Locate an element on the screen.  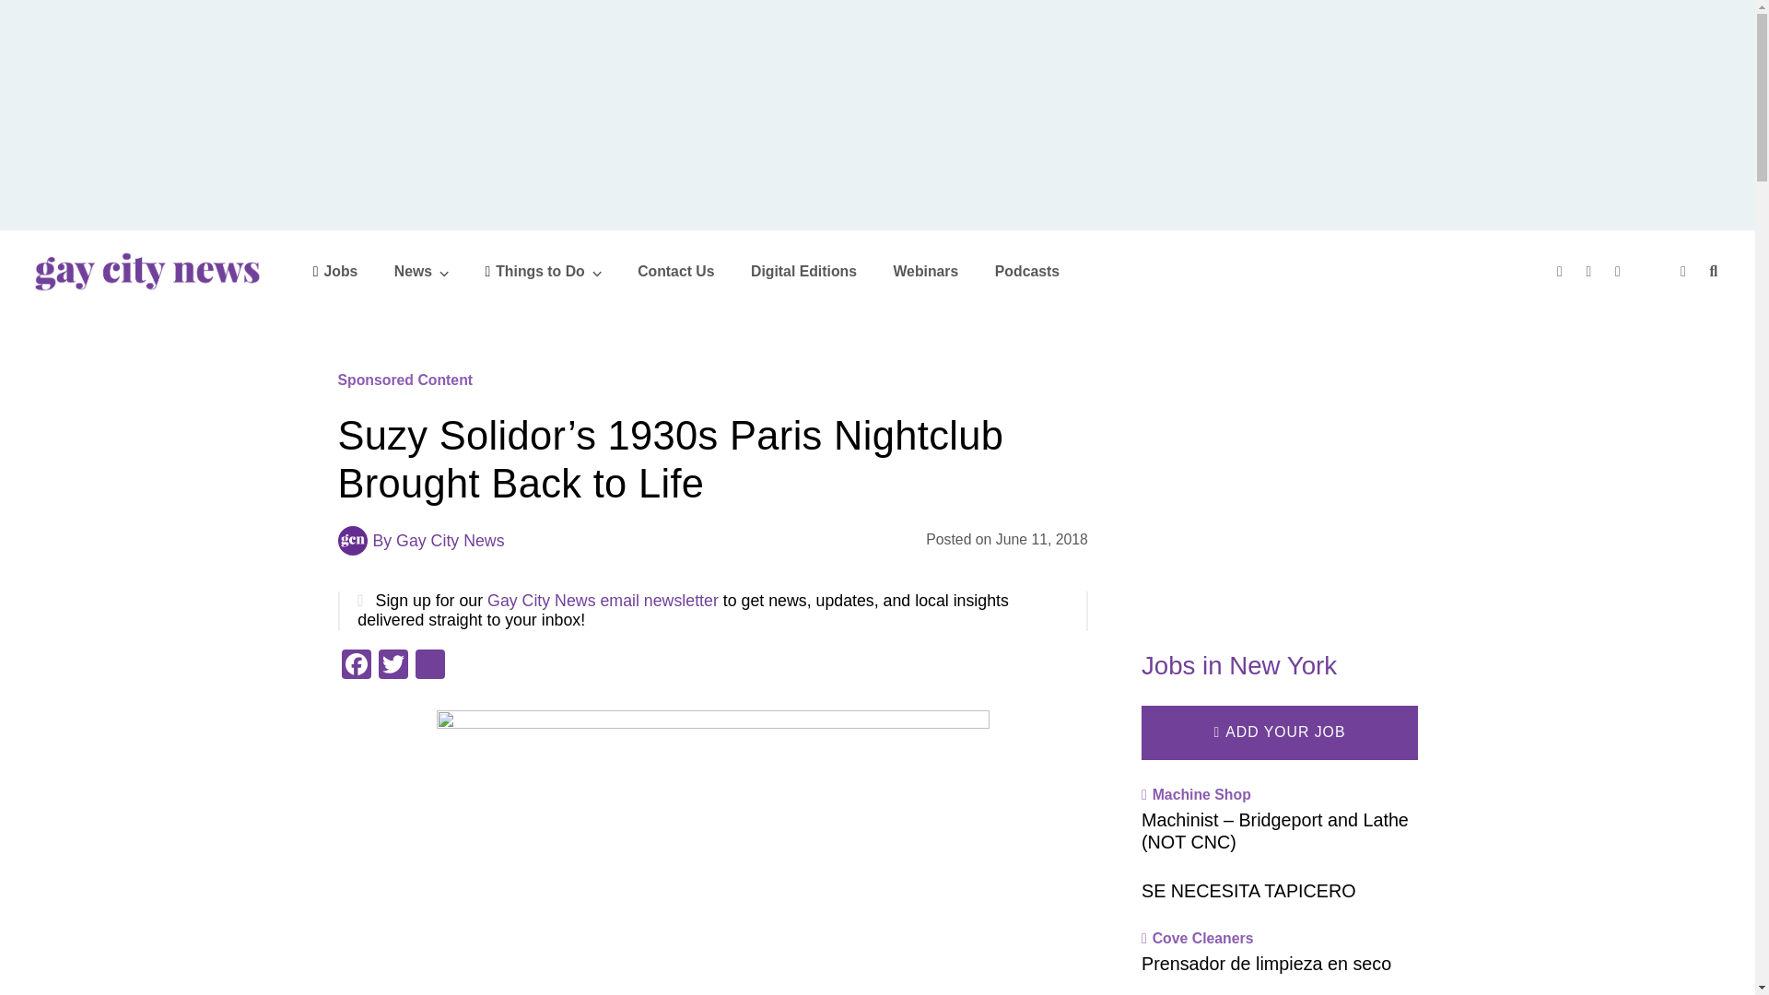
Posts by Gay City News is located at coordinates (450, 540).